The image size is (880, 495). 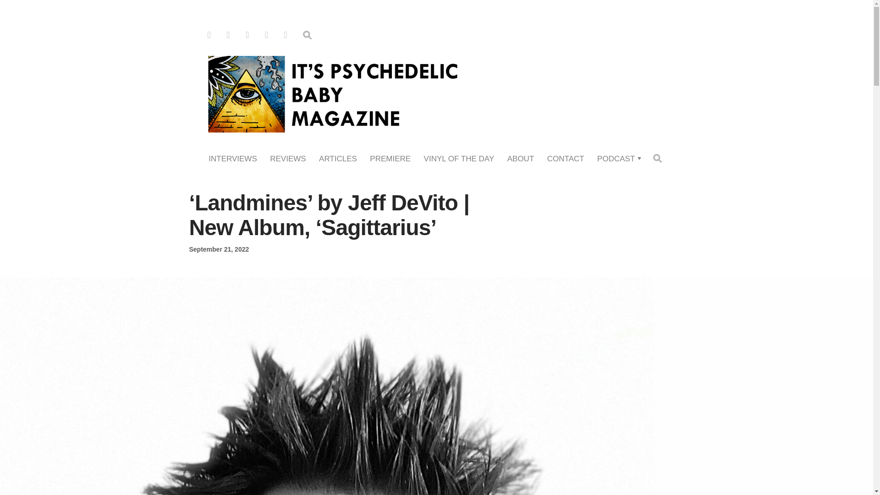 I want to click on PODCAST, so click(x=616, y=159).